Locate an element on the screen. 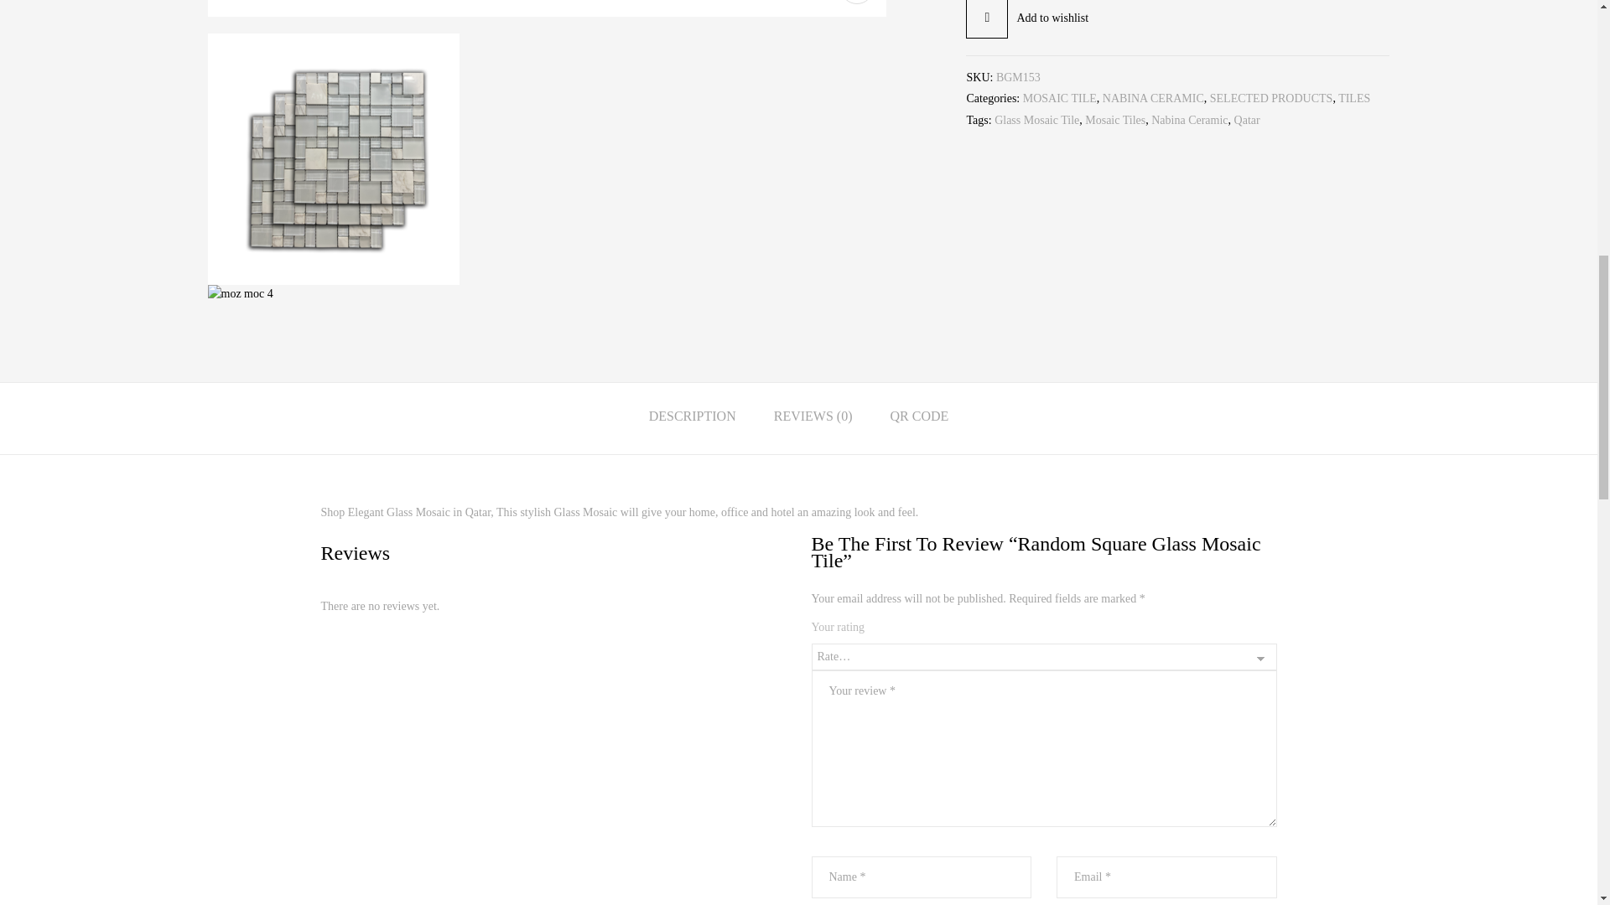  Mosaic Tile is located at coordinates (547, 8).